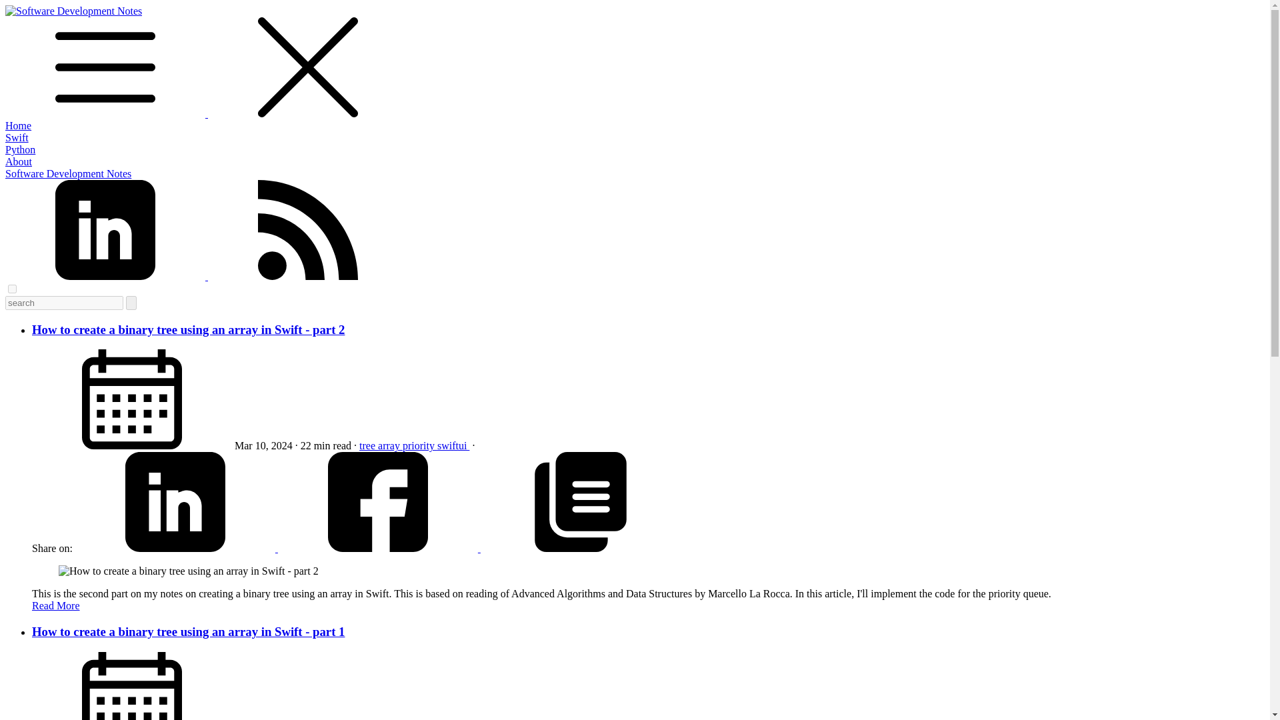 This screenshot has width=1280, height=720. What do you see at coordinates (16, 137) in the screenshot?
I see `Swift` at bounding box center [16, 137].